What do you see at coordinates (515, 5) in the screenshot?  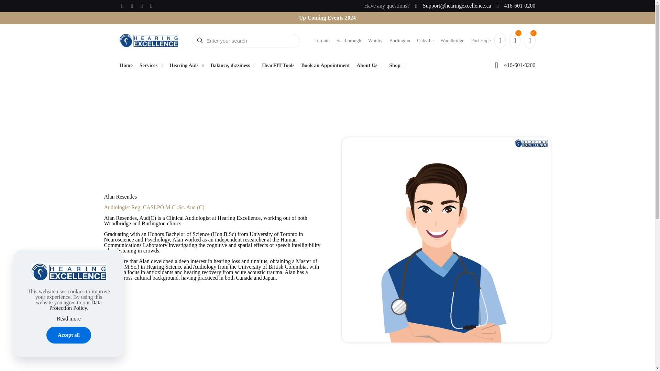 I see `416-601-0200` at bounding box center [515, 5].